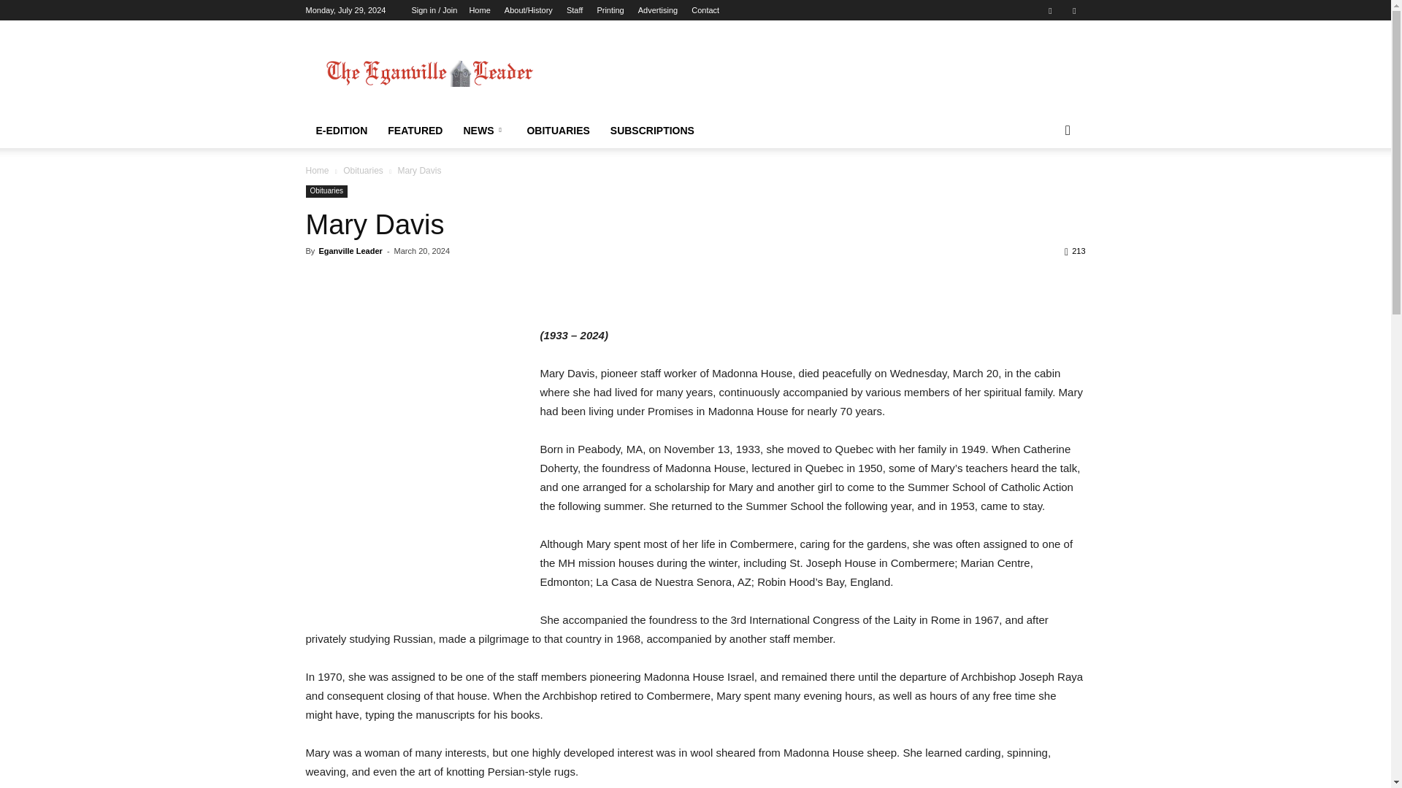 This screenshot has width=1402, height=788. I want to click on Staff, so click(574, 10).